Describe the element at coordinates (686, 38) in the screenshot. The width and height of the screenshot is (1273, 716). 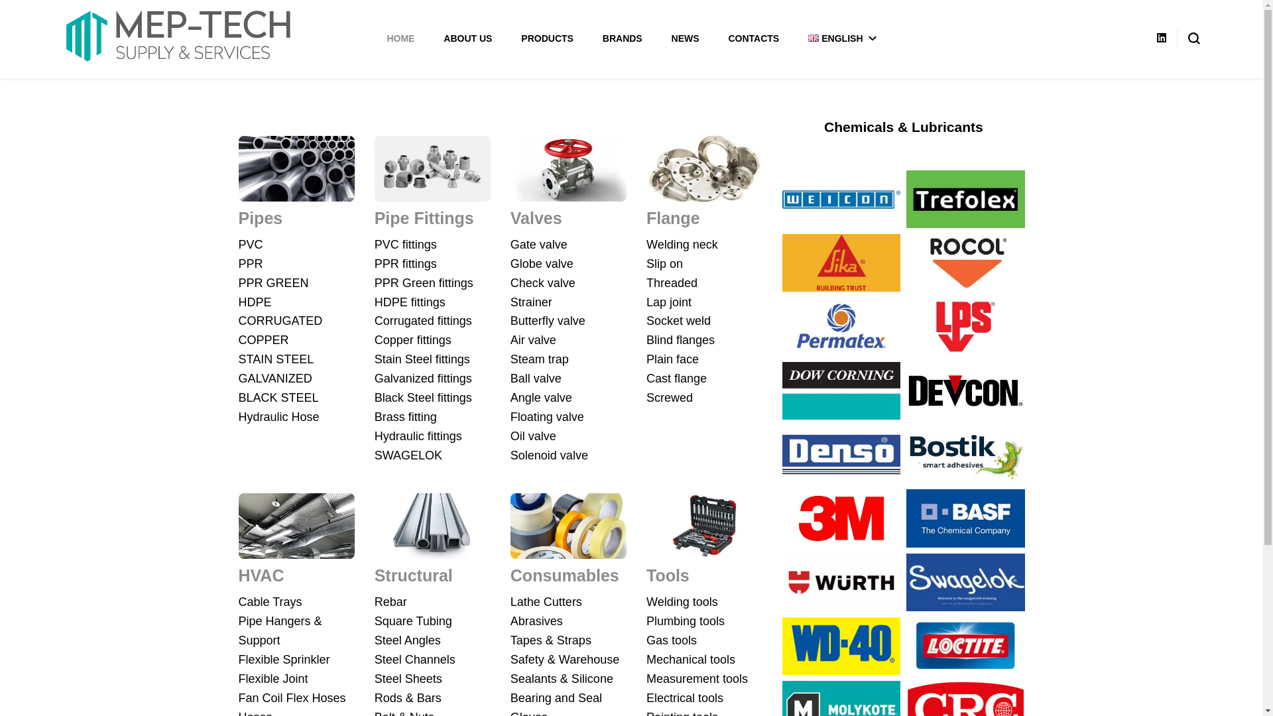
I see `NEWS` at that location.